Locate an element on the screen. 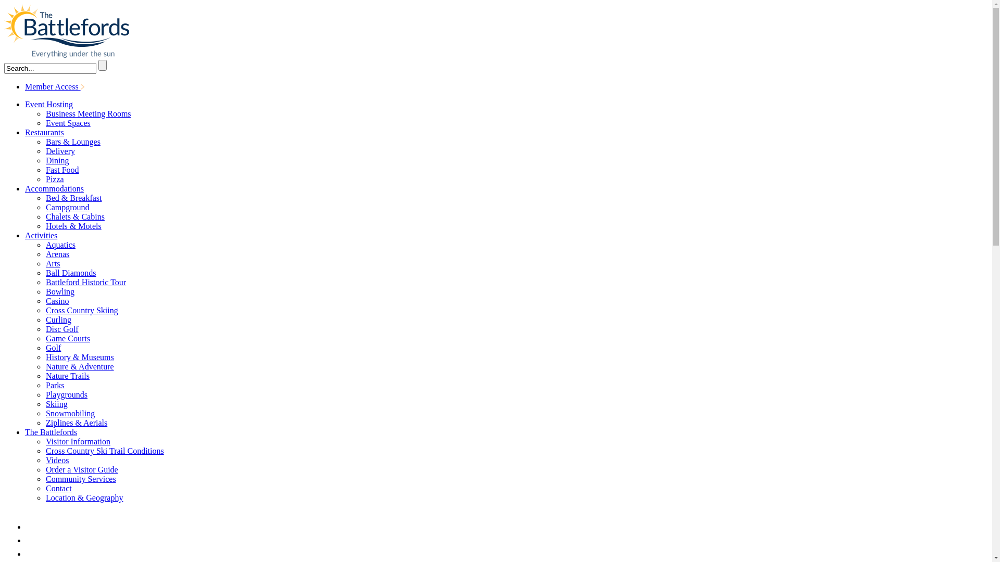 This screenshot has width=1000, height=562. Cross Country Skiing is located at coordinates (82, 310).